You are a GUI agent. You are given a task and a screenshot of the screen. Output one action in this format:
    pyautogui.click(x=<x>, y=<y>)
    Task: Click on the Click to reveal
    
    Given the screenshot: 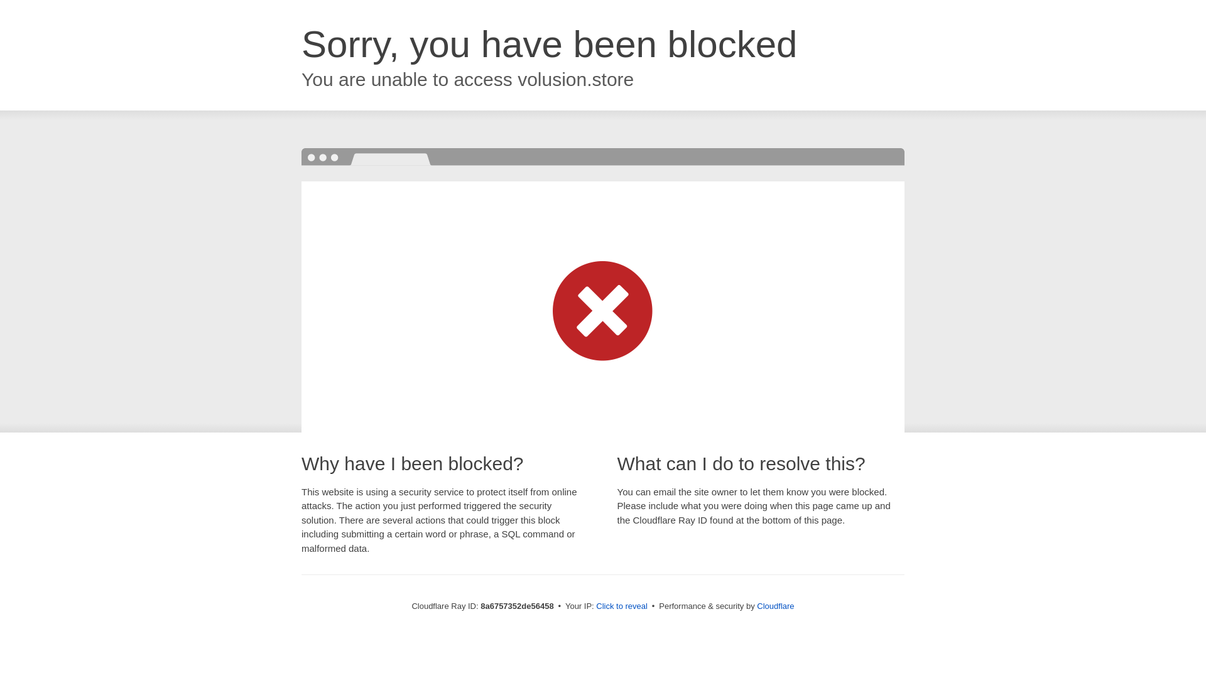 What is the action you would take?
    pyautogui.click(x=622, y=606)
    